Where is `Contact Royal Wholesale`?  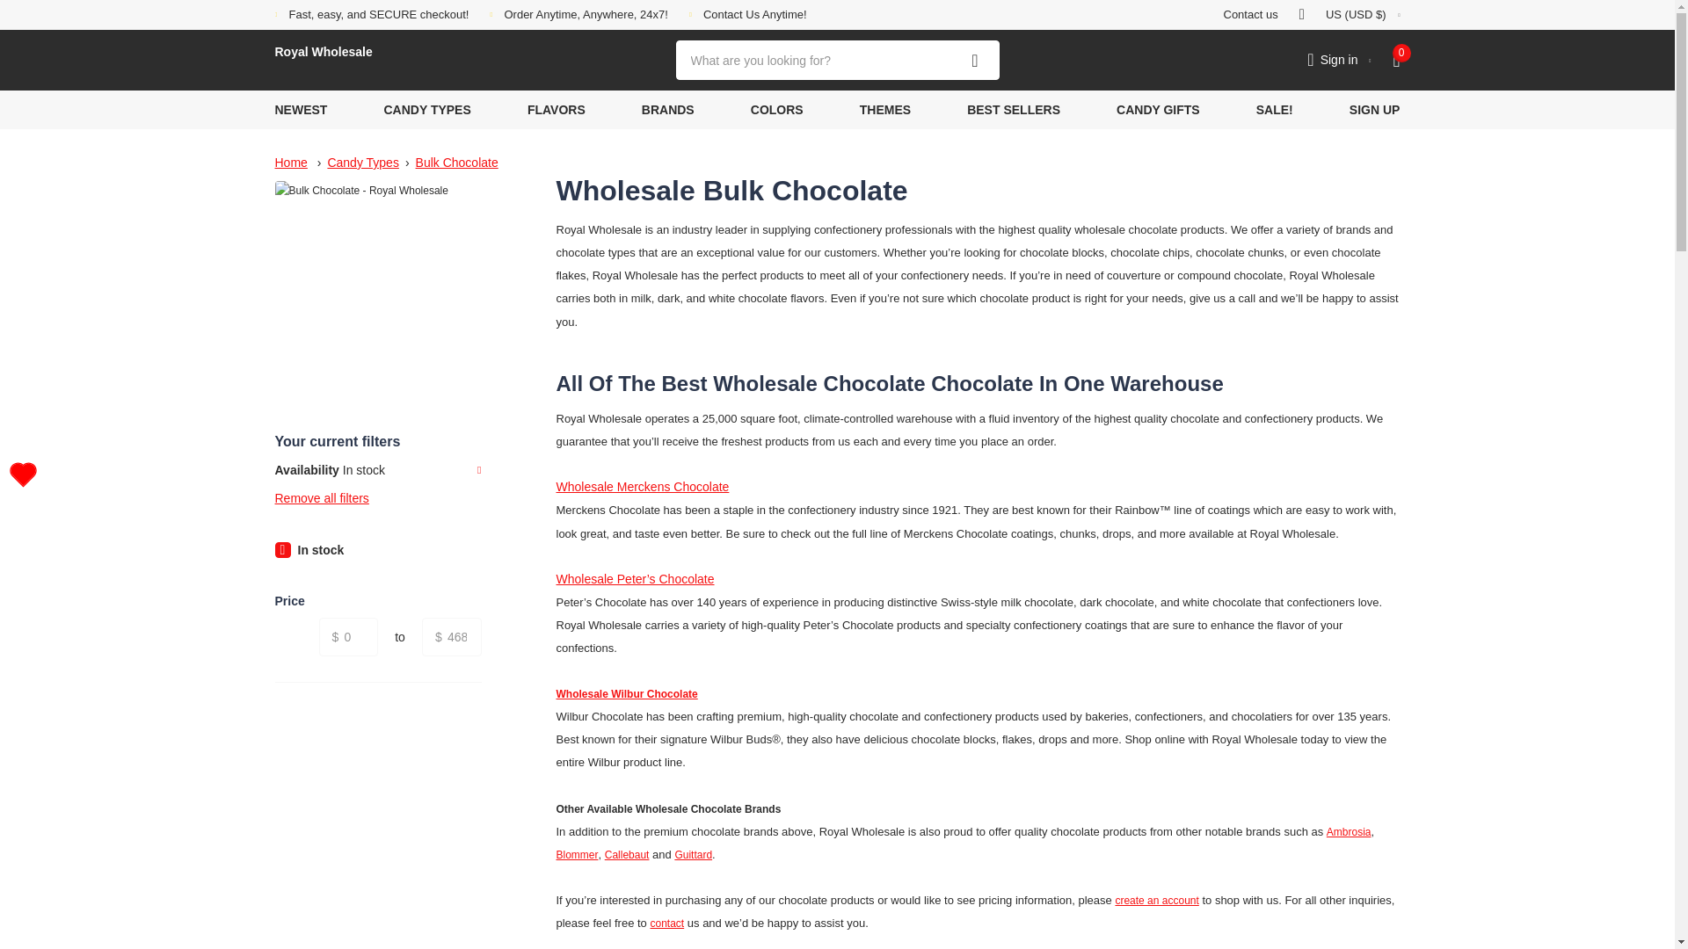
Contact Royal Wholesale is located at coordinates (666, 924).